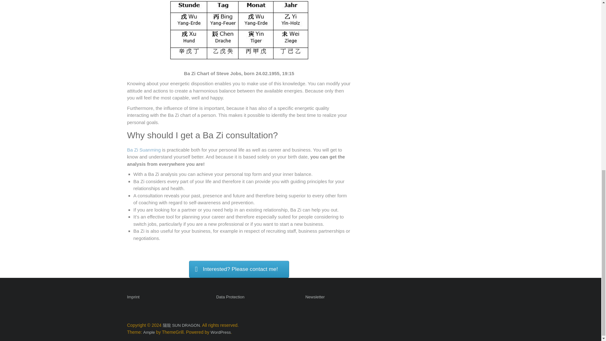 The width and height of the screenshot is (606, 341). I want to click on Ample, so click(149, 332).